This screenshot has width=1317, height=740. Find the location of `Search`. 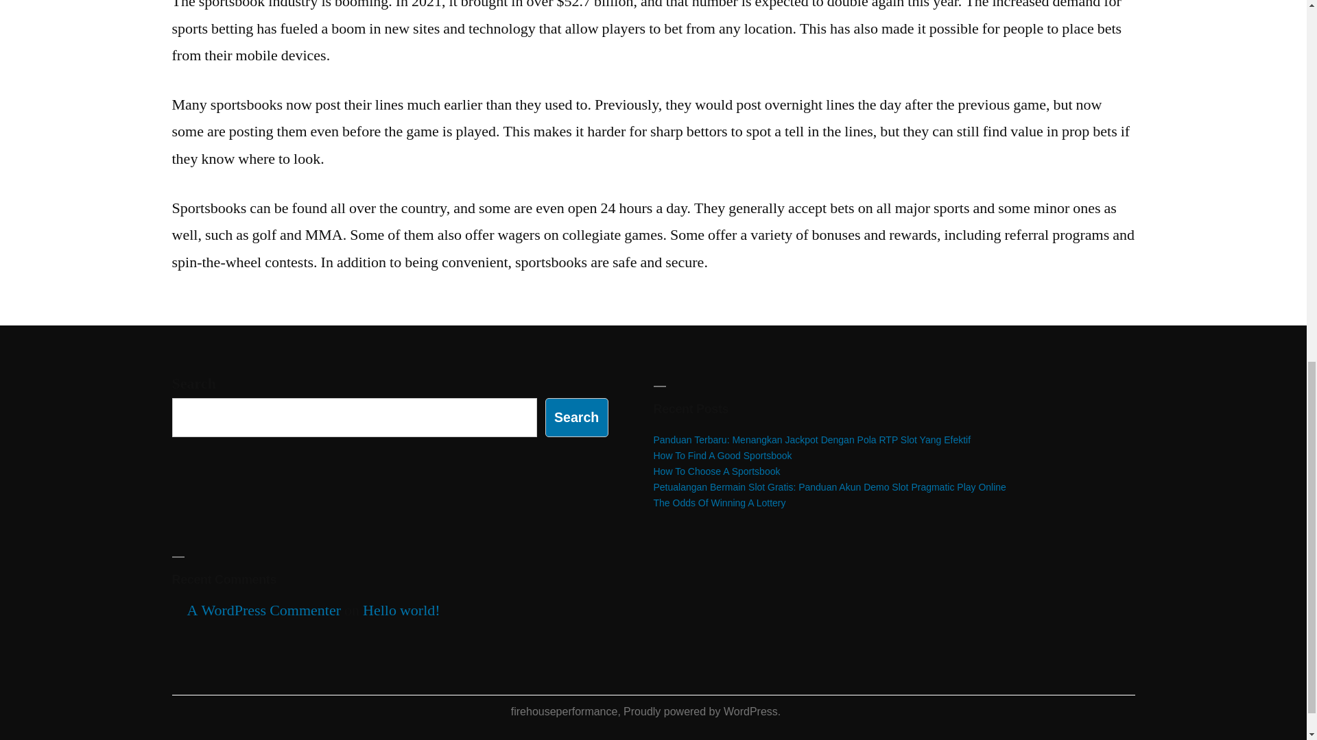

Search is located at coordinates (576, 418).